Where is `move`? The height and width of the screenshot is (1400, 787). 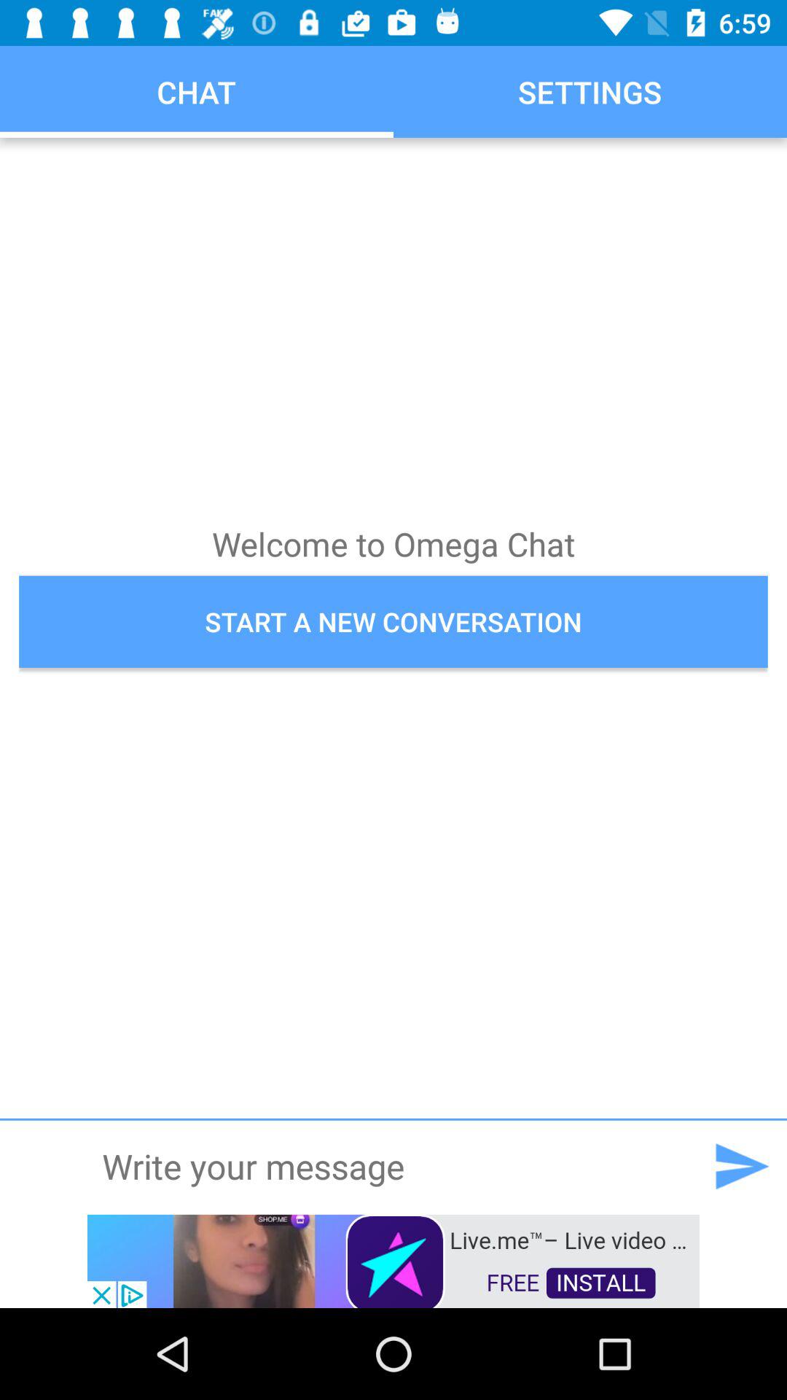
move is located at coordinates (741, 1166).